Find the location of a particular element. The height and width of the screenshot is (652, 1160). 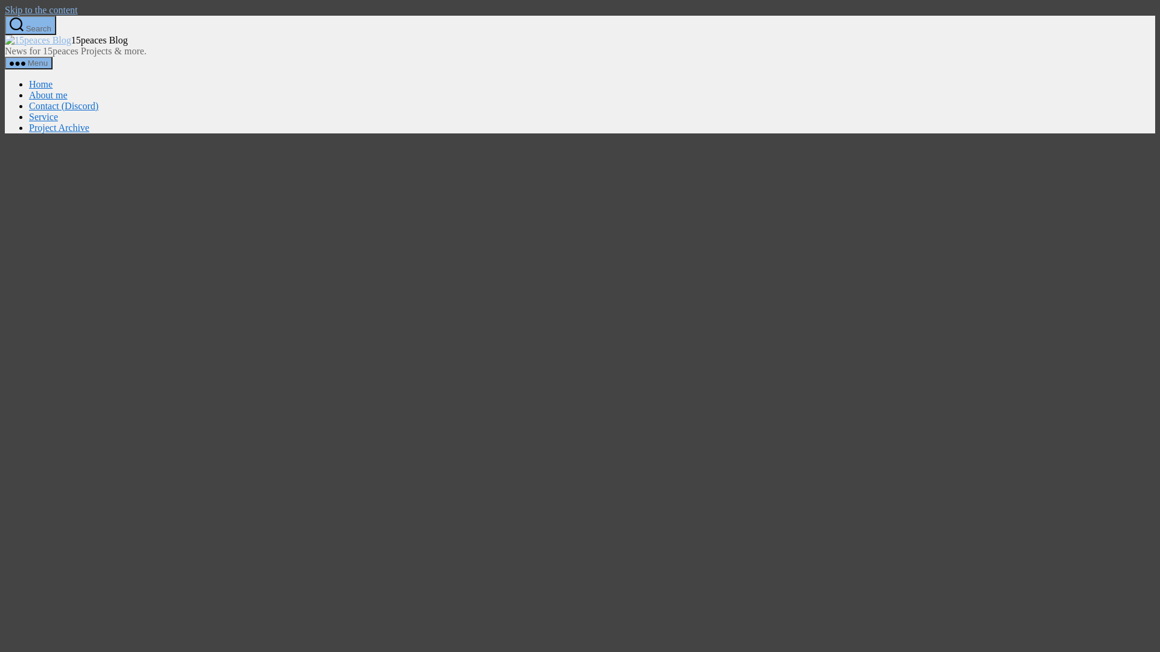

Contact (Discord) is located at coordinates (64, 106).